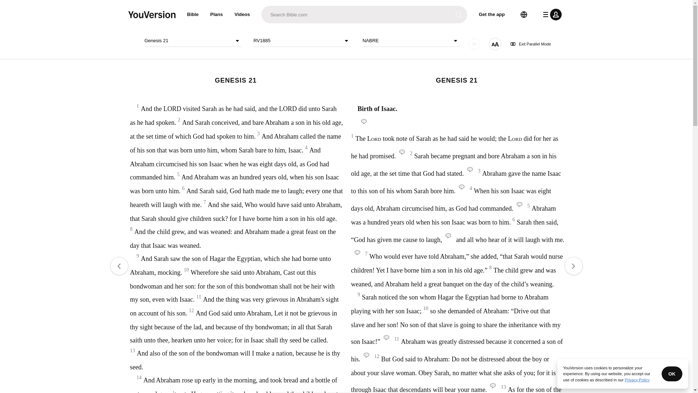 Image resolution: width=698 pixels, height=393 pixels. I want to click on Exit Parallel Mode, so click(531, 44).